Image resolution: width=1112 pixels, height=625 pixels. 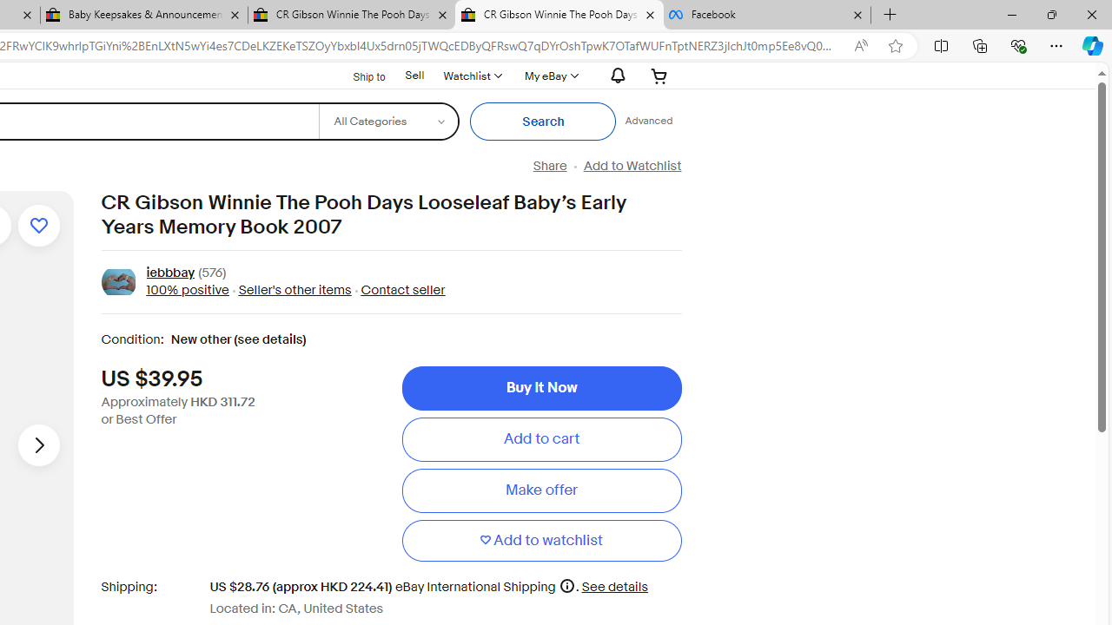 I want to click on Add to watchlist, so click(x=38, y=226).